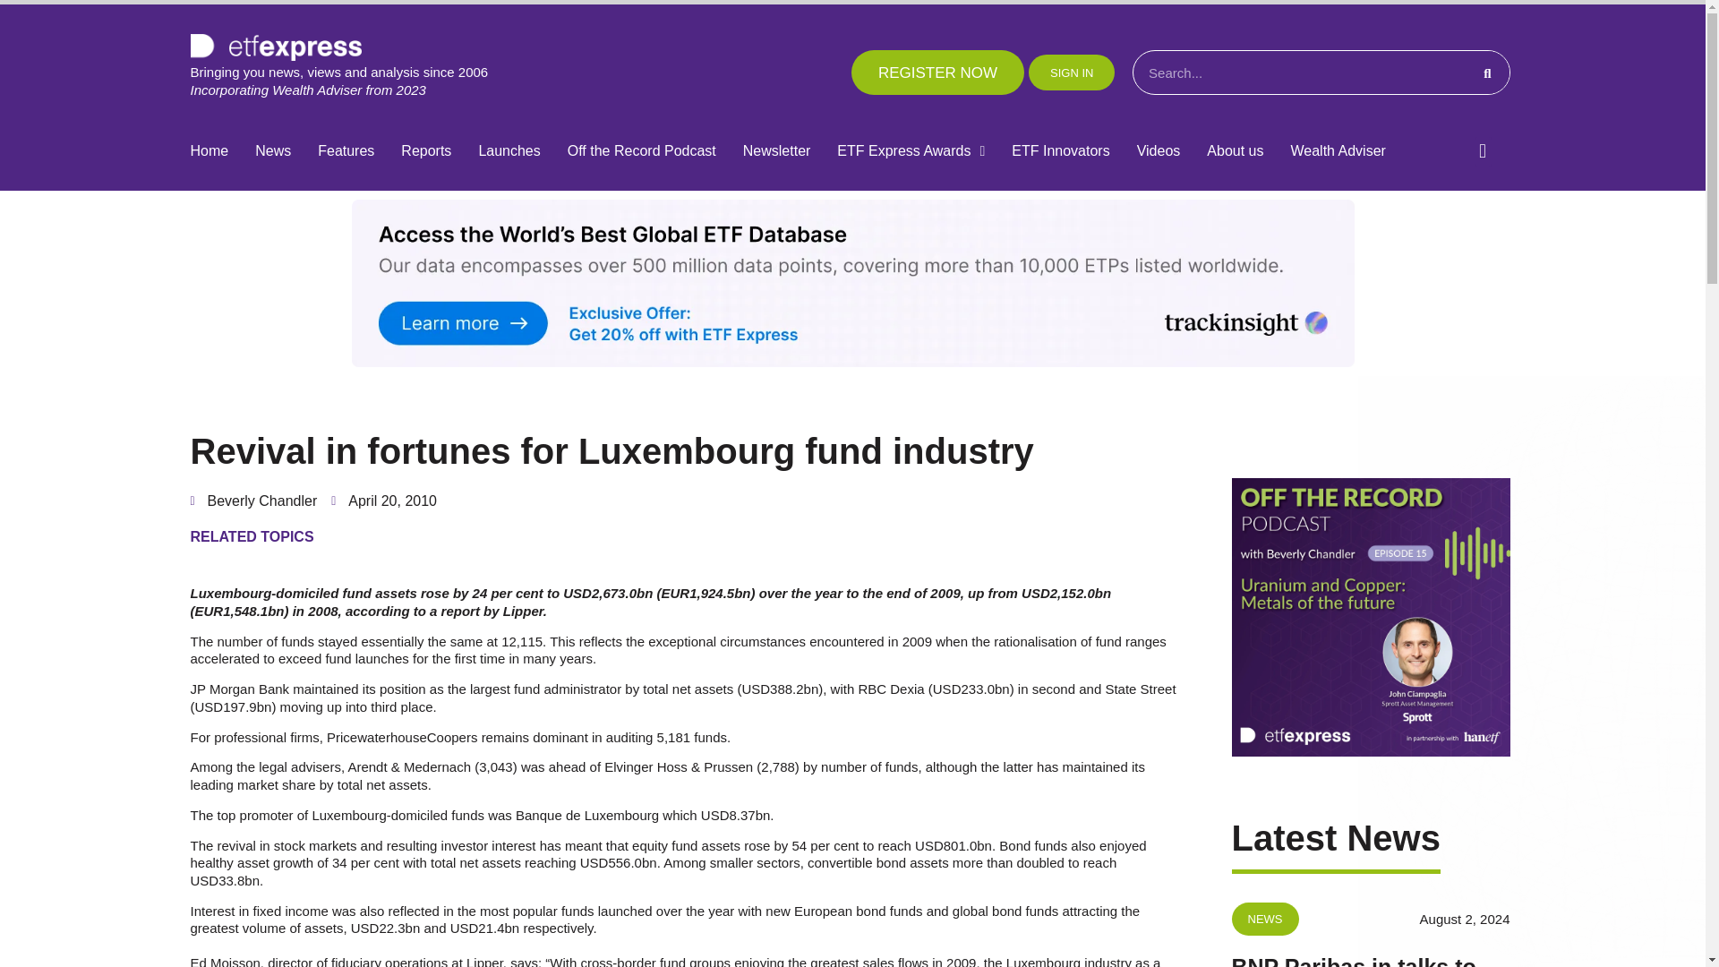 This screenshot has height=967, width=1719. What do you see at coordinates (1071, 72) in the screenshot?
I see `SIGN IN` at bounding box center [1071, 72].